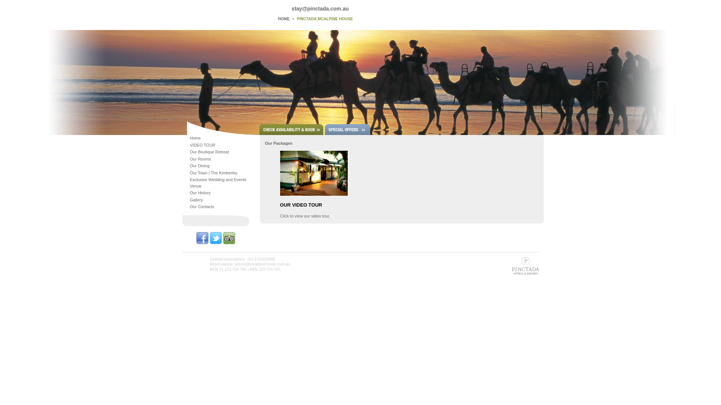 This screenshot has width=721, height=405. What do you see at coordinates (325, 19) in the screenshot?
I see `PINCTADA MCALPINE HOUSE` at bounding box center [325, 19].